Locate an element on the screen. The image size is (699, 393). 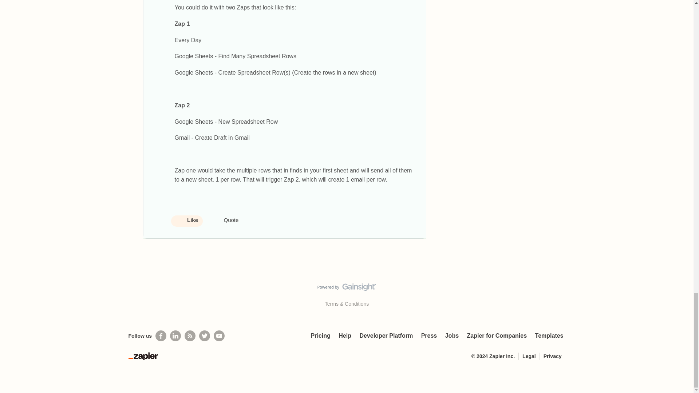
Follow us on Facebook is located at coordinates (161, 336).